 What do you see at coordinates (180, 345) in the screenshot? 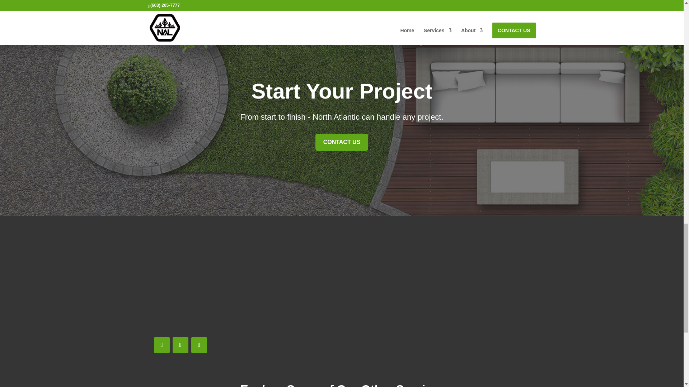
I see `Follow on X` at bounding box center [180, 345].